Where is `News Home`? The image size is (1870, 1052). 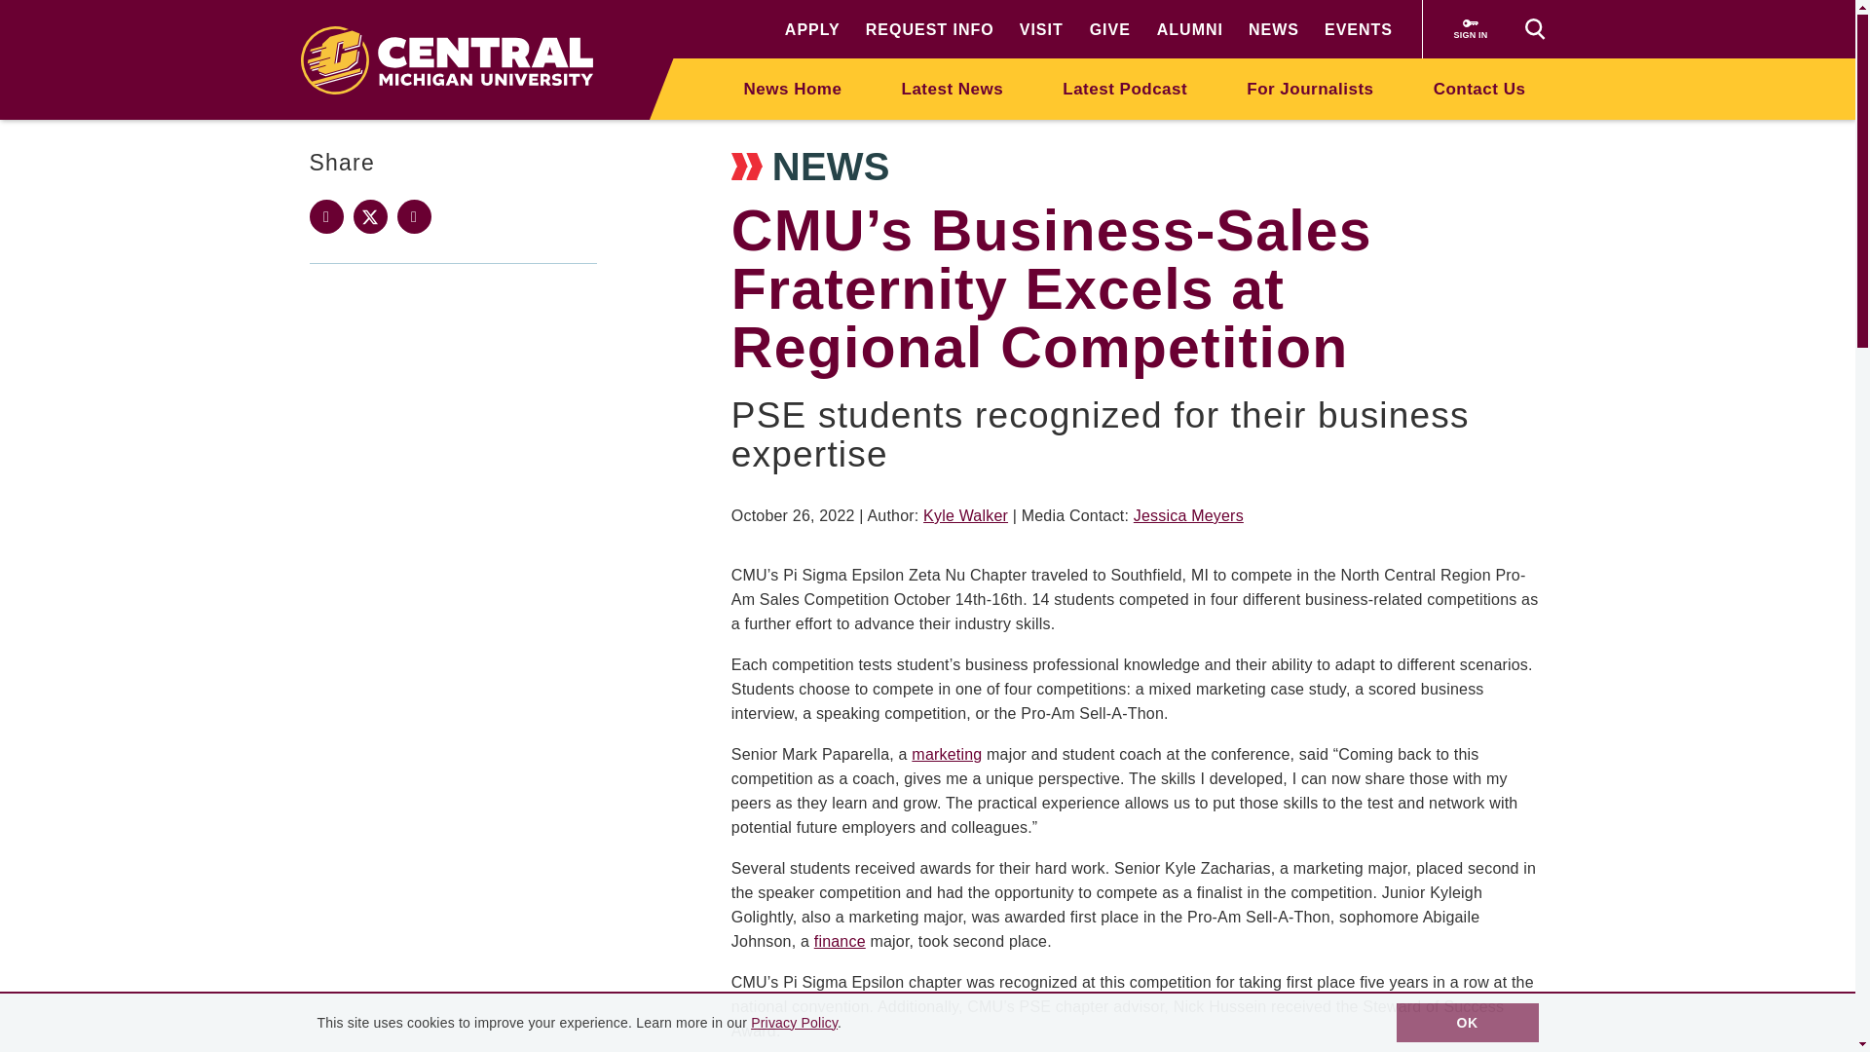 News Home is located at coordinates (793, 88).